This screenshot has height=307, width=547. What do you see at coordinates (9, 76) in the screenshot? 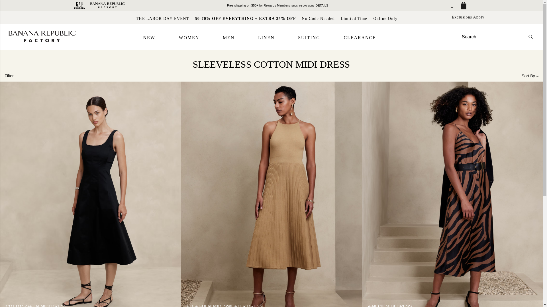
I see `Filter` at bounding box center [9, 76].